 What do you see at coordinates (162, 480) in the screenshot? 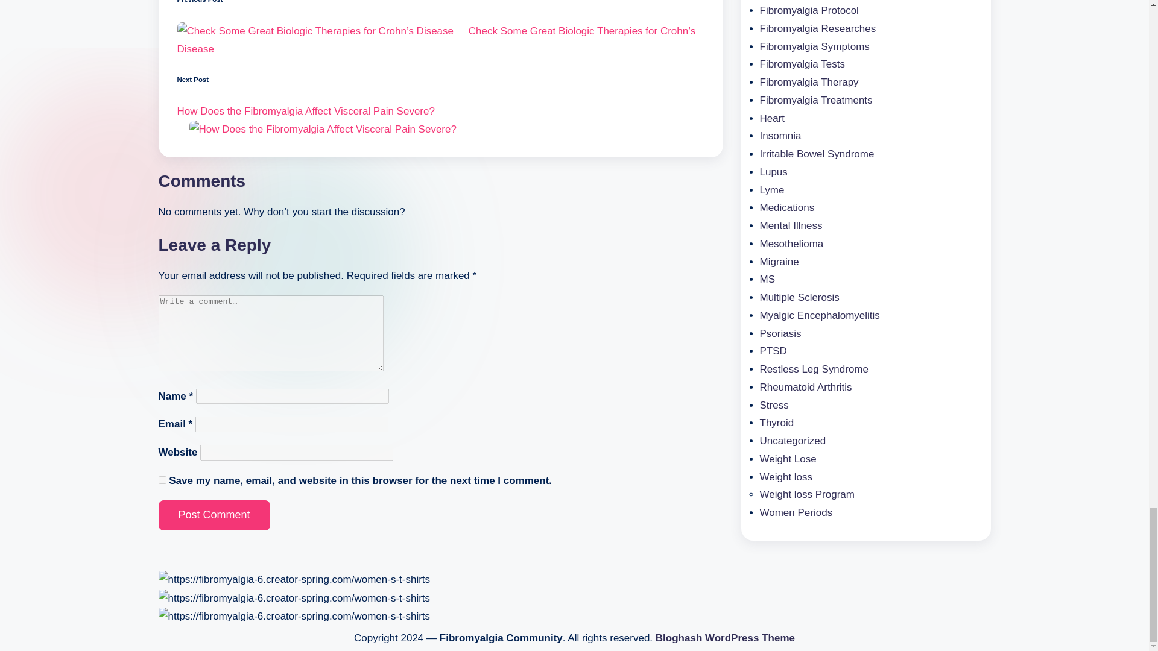
I see `yes` at bounding box center [162, 480].